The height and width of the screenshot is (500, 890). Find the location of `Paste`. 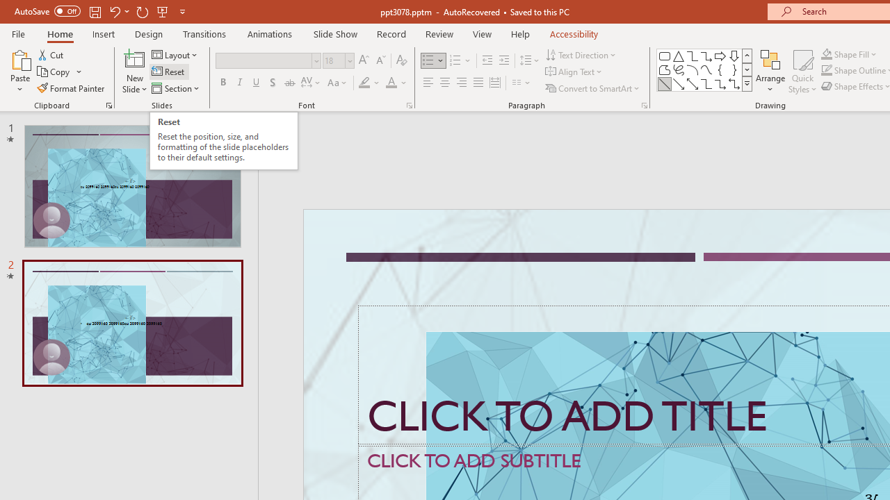

Paste is located at coordinates (19, 71).